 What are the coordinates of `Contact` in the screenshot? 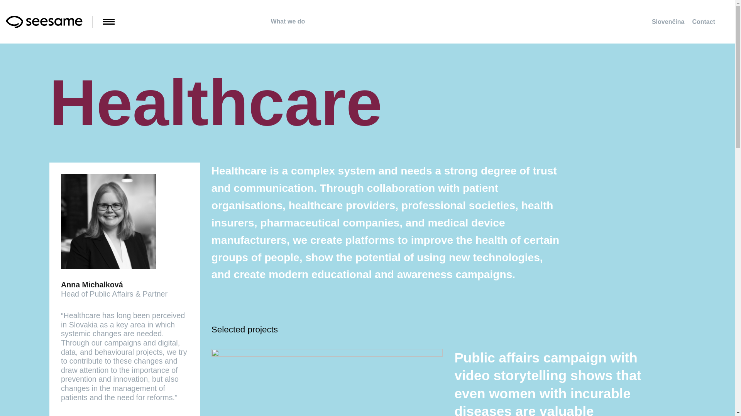 It's located at (703, 21).